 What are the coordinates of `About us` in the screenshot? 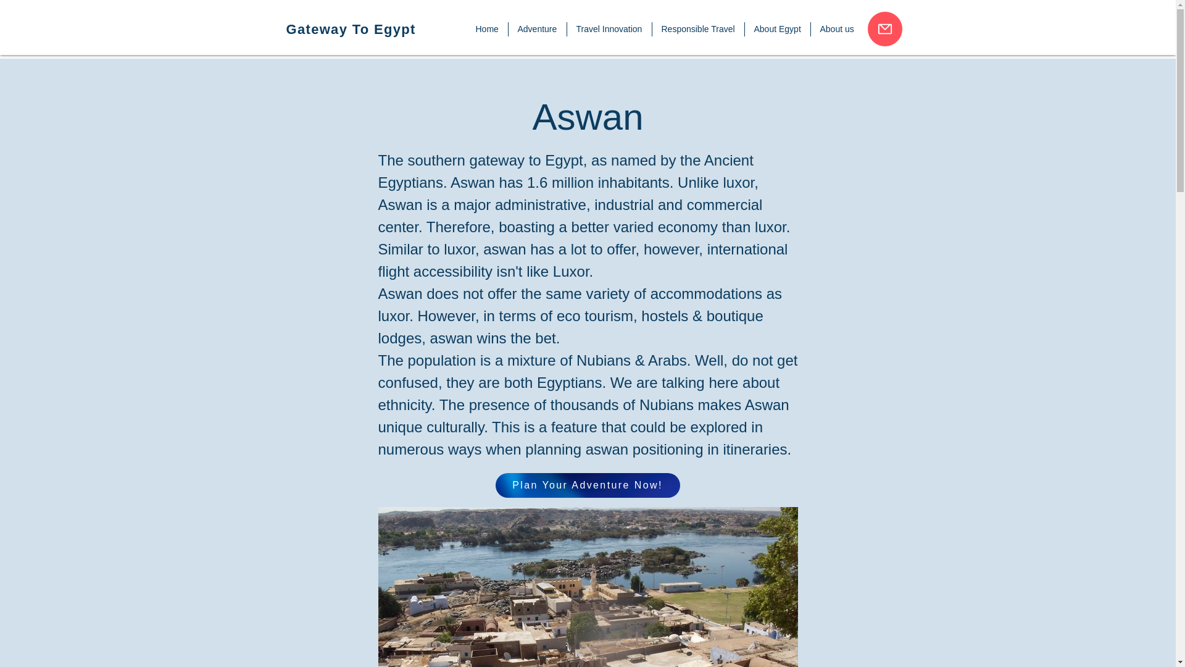 It's located at (837, 29).